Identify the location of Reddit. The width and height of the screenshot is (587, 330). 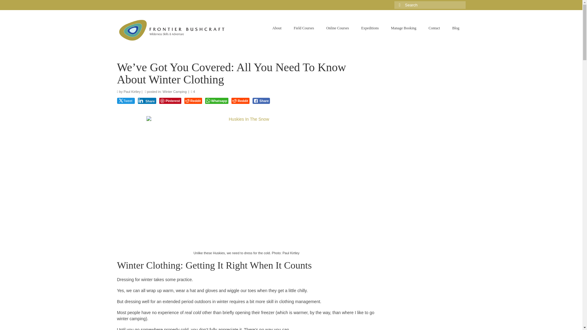
(240, 101).